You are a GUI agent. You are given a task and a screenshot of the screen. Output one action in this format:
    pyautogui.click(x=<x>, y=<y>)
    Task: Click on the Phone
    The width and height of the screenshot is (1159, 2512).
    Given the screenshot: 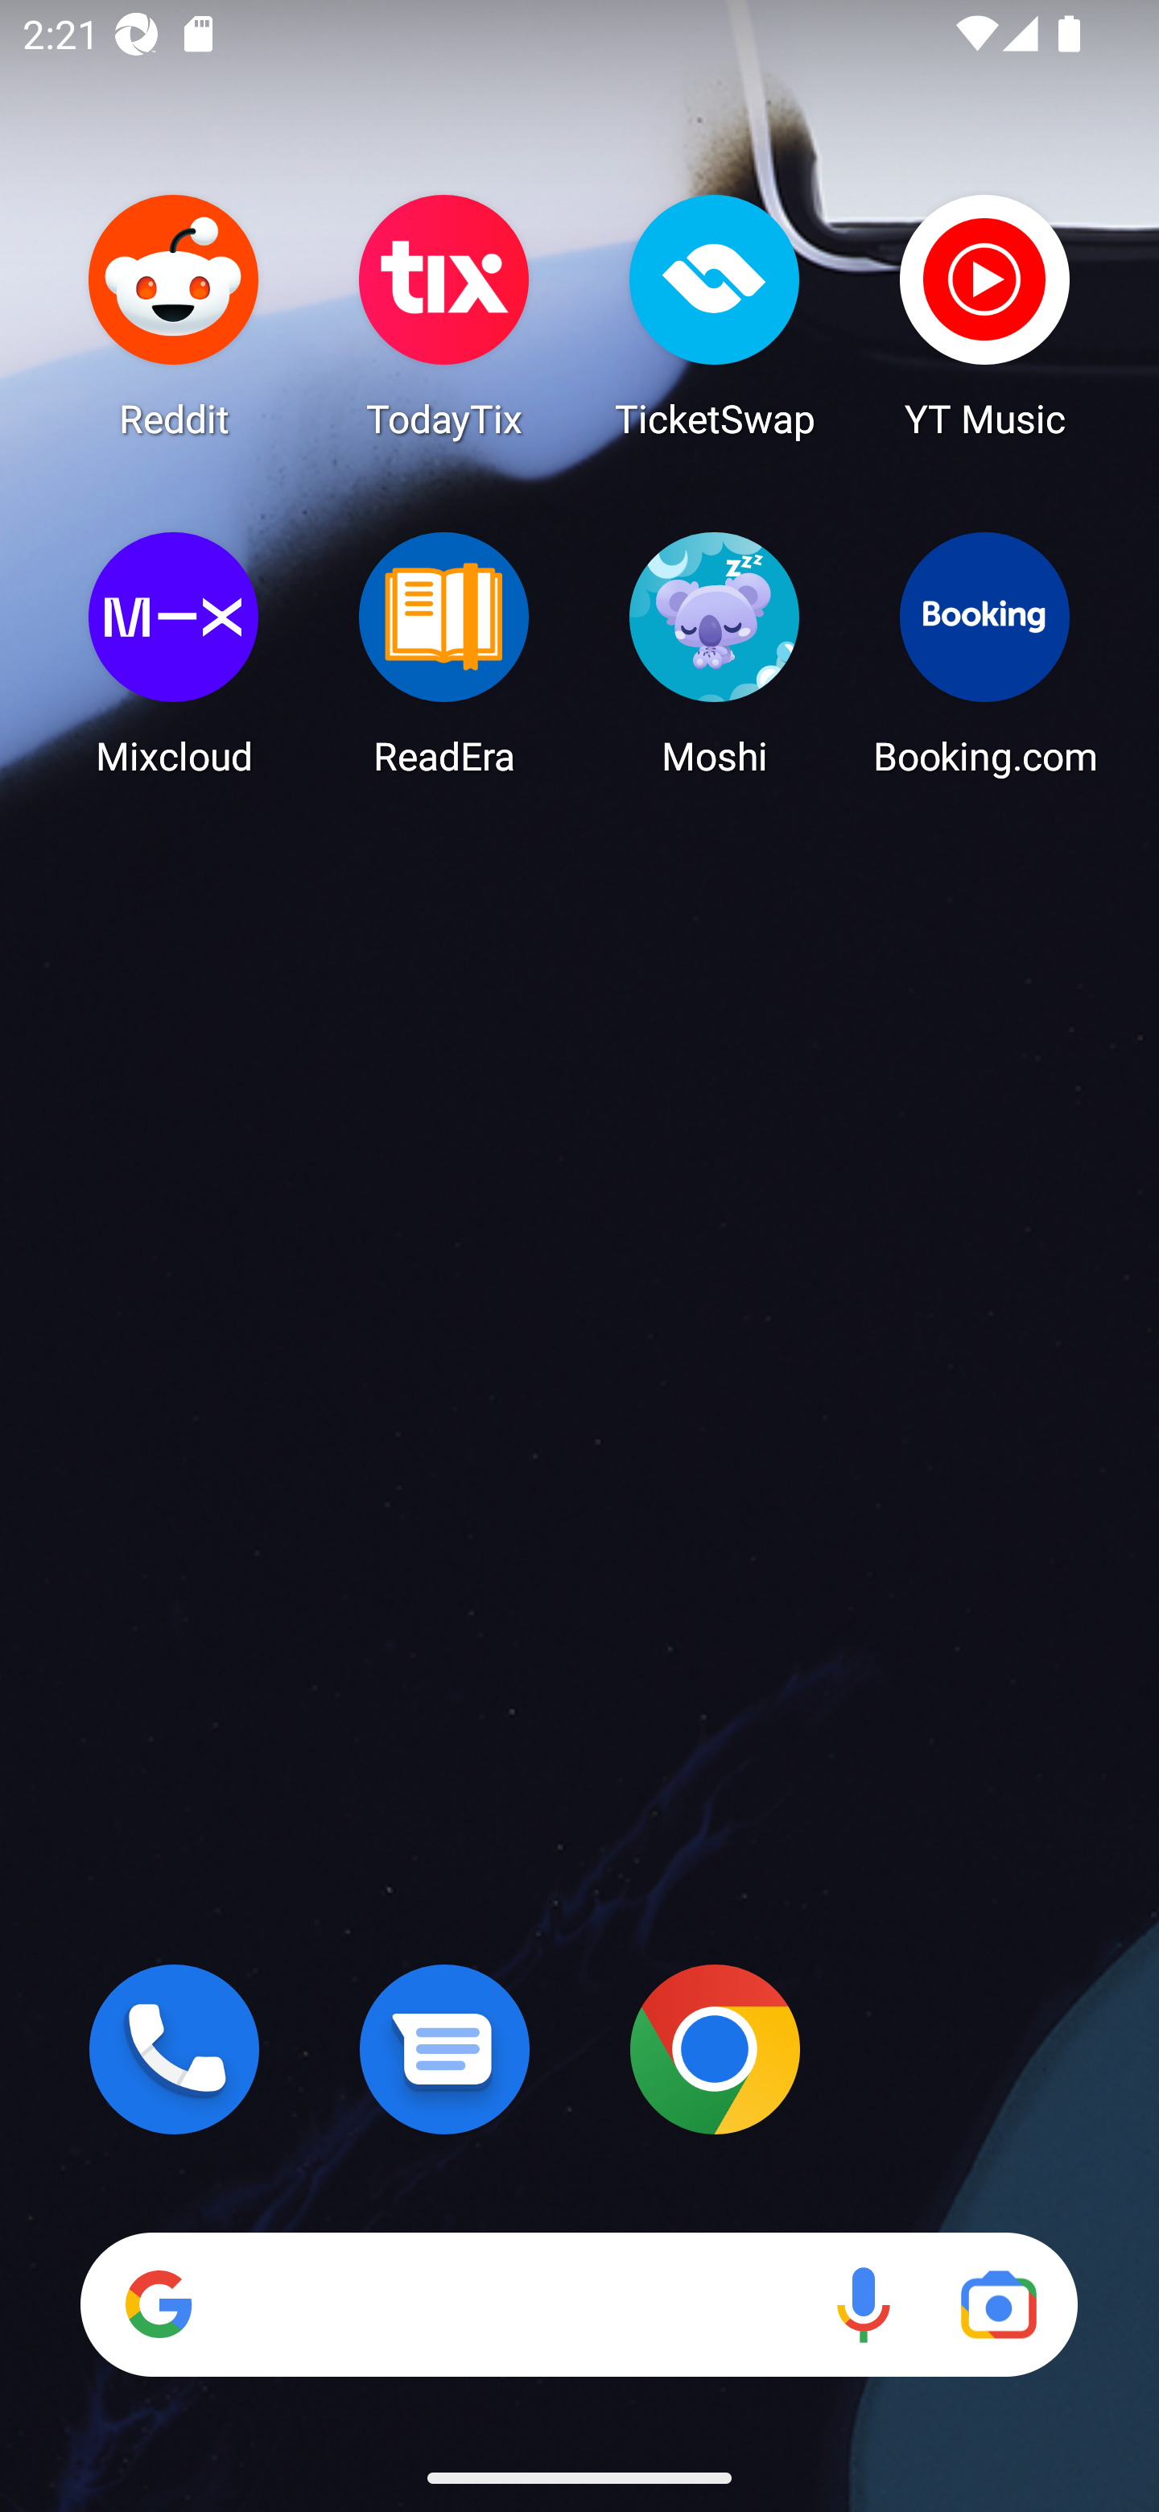 What is the action you would take?
    pyautogui.click(x=174, y=2049)
    